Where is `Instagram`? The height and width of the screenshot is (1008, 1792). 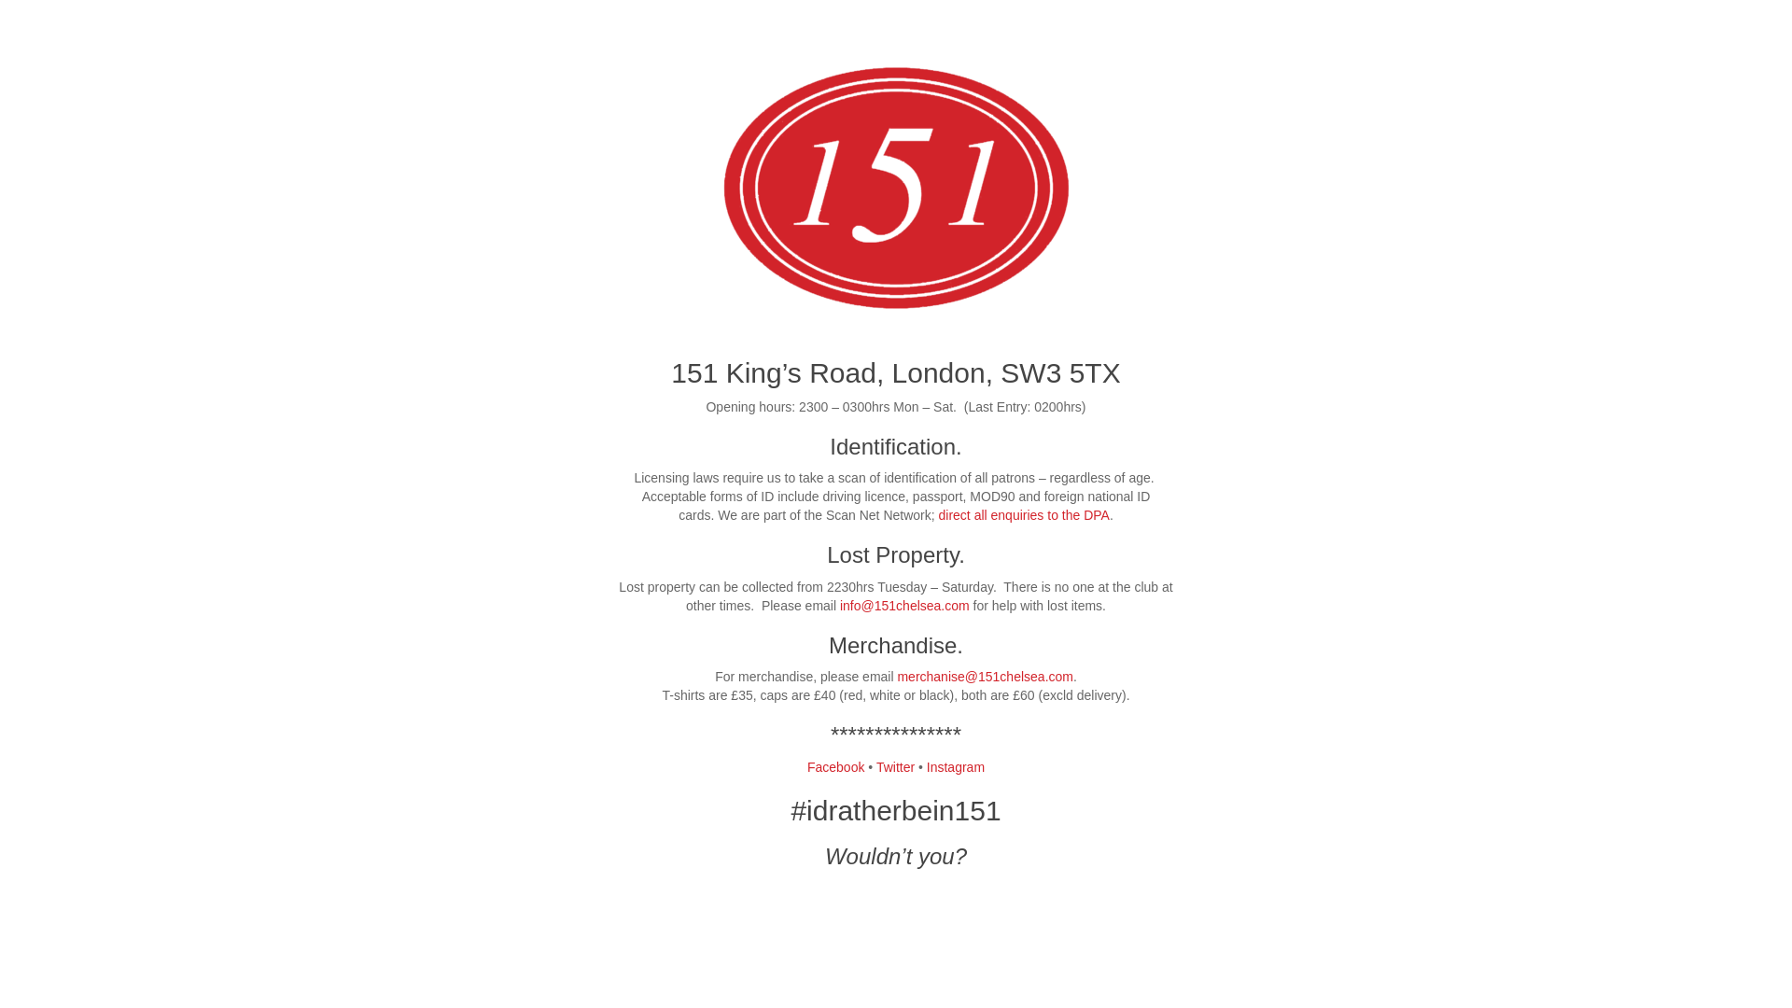
Instagram is located at coordinates (956, 767).